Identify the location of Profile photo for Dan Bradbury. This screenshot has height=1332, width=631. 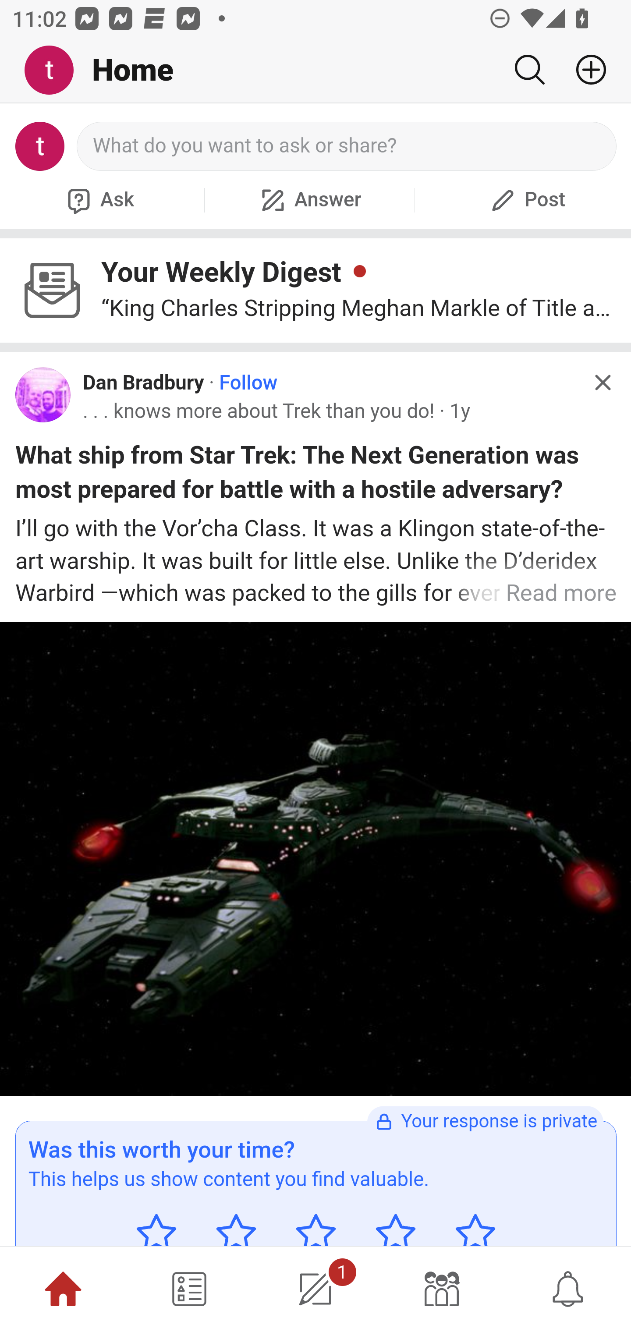
(43, 395).